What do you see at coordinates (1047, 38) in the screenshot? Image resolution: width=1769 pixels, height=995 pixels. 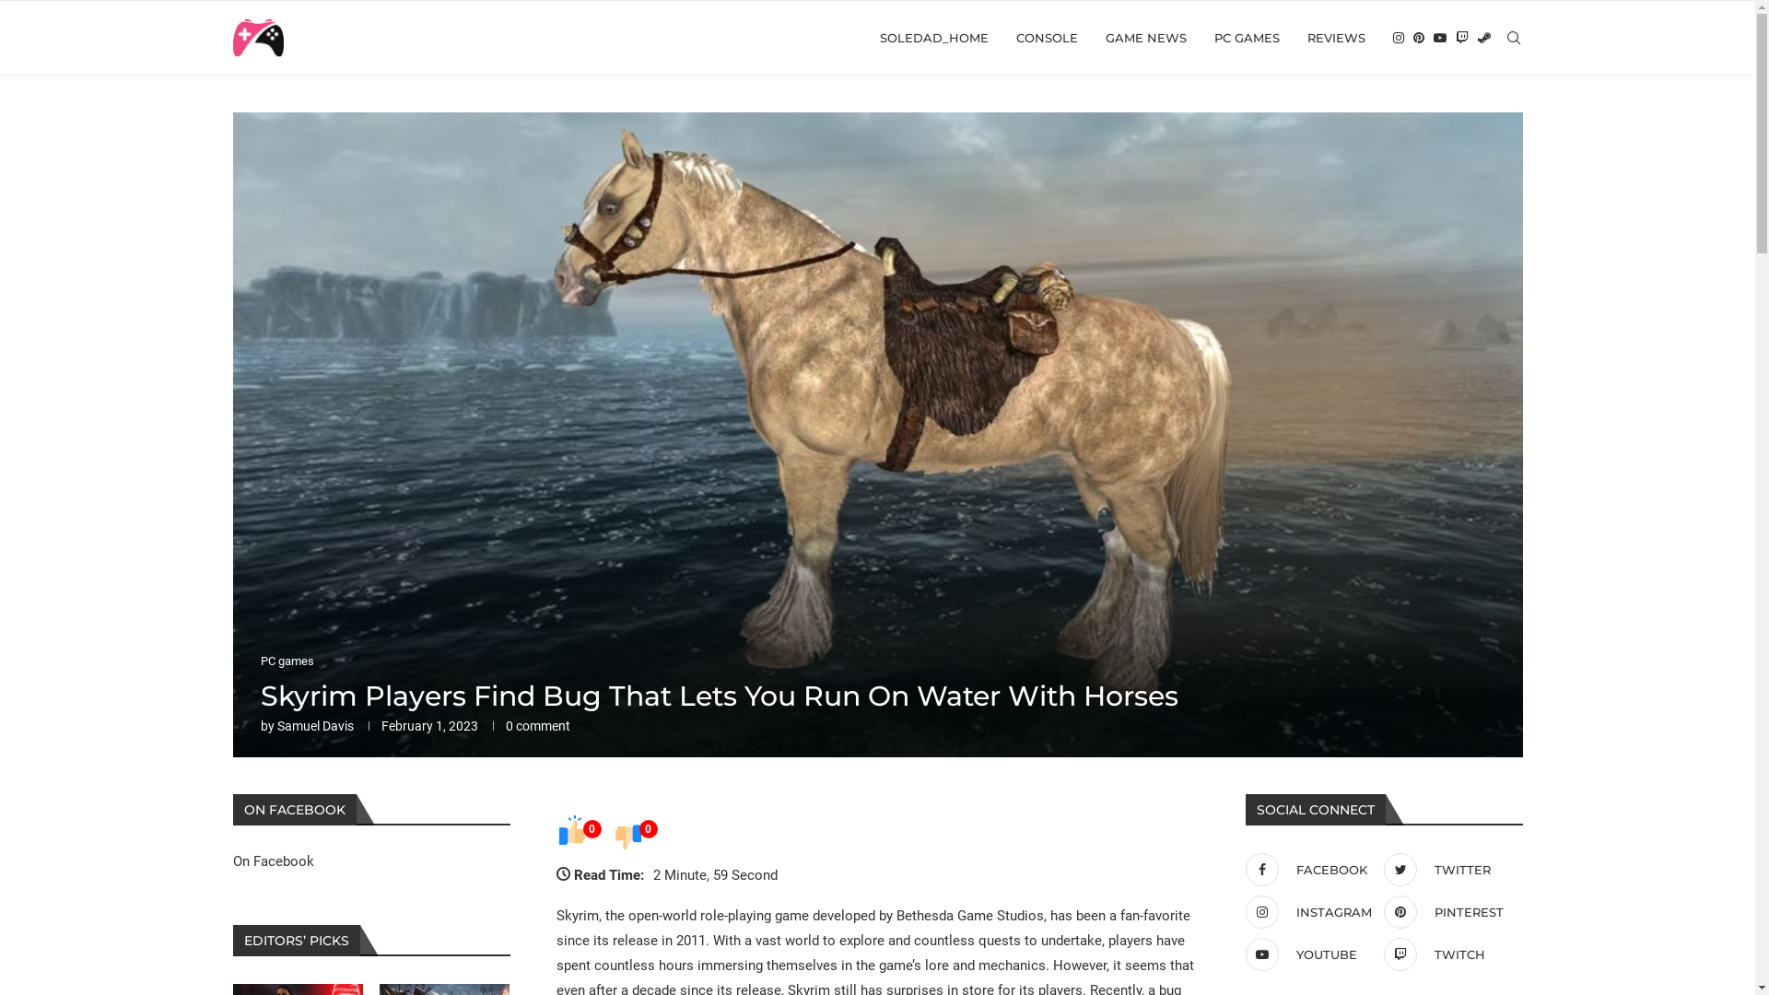 I see `CONSOLE` at bounding box center [1047, 38].